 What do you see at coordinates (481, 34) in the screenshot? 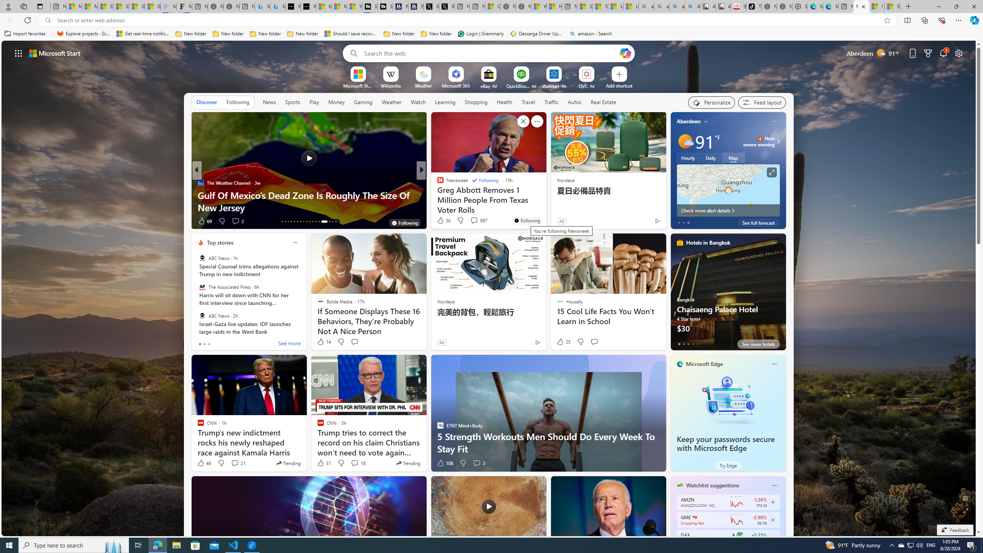
I see `Login | Grammarly` at bounding box center [481, 34].